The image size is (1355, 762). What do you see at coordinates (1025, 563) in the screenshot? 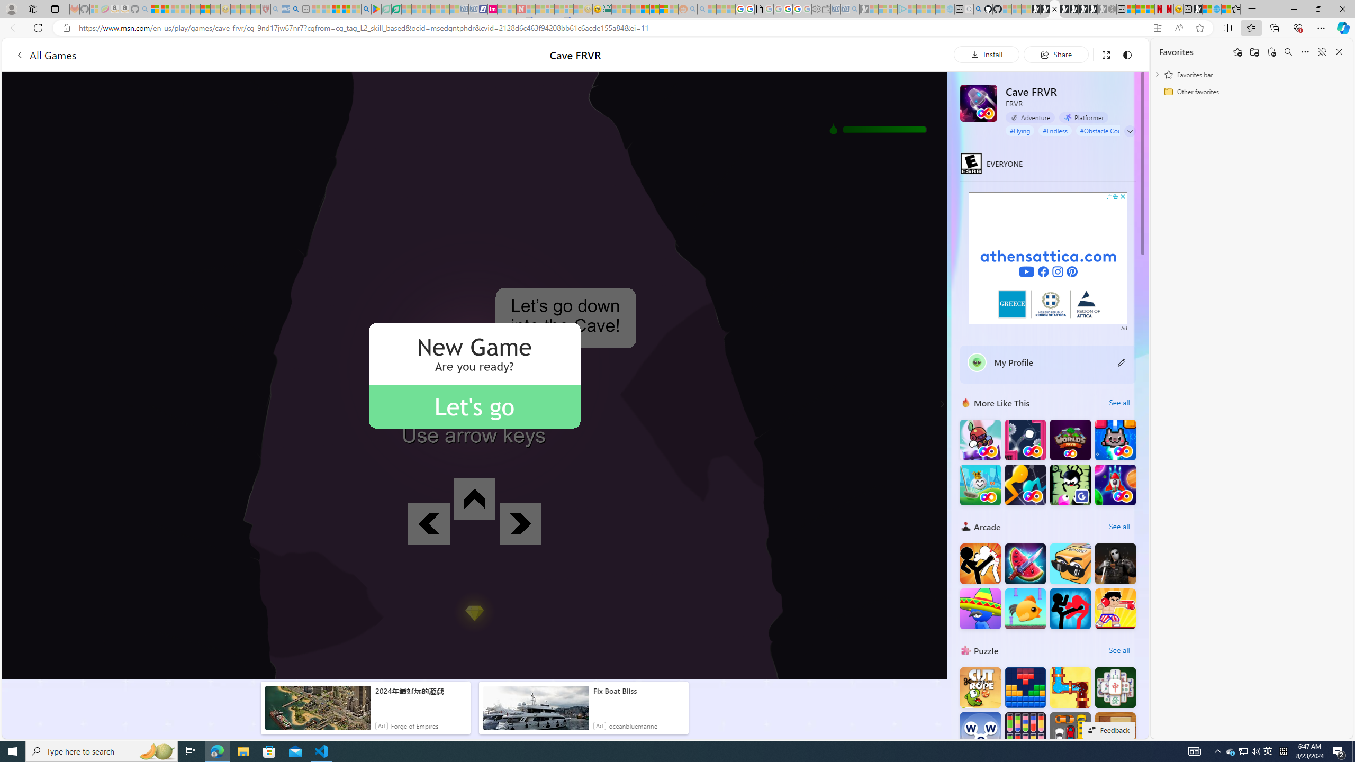
I see `Fruit Chopper` at bounding box center [1025, 563].